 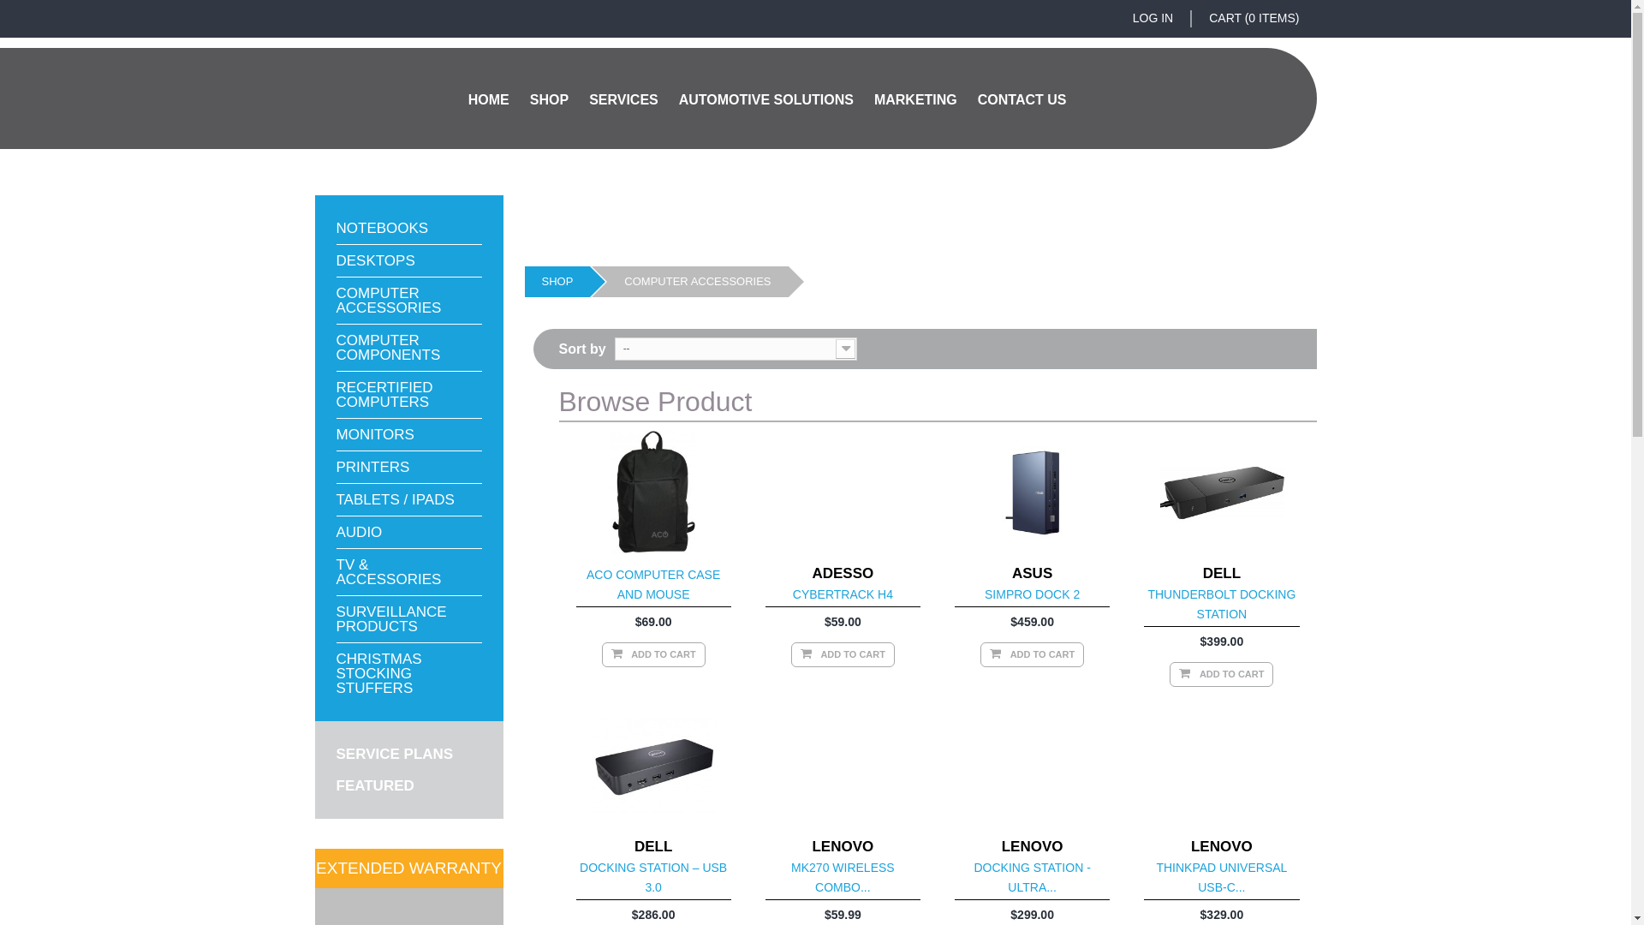 What do you see at coordinates (389, 572) in the screenshot?
I see `TV & ACCESSORIES` at bounding box center [389, 572].